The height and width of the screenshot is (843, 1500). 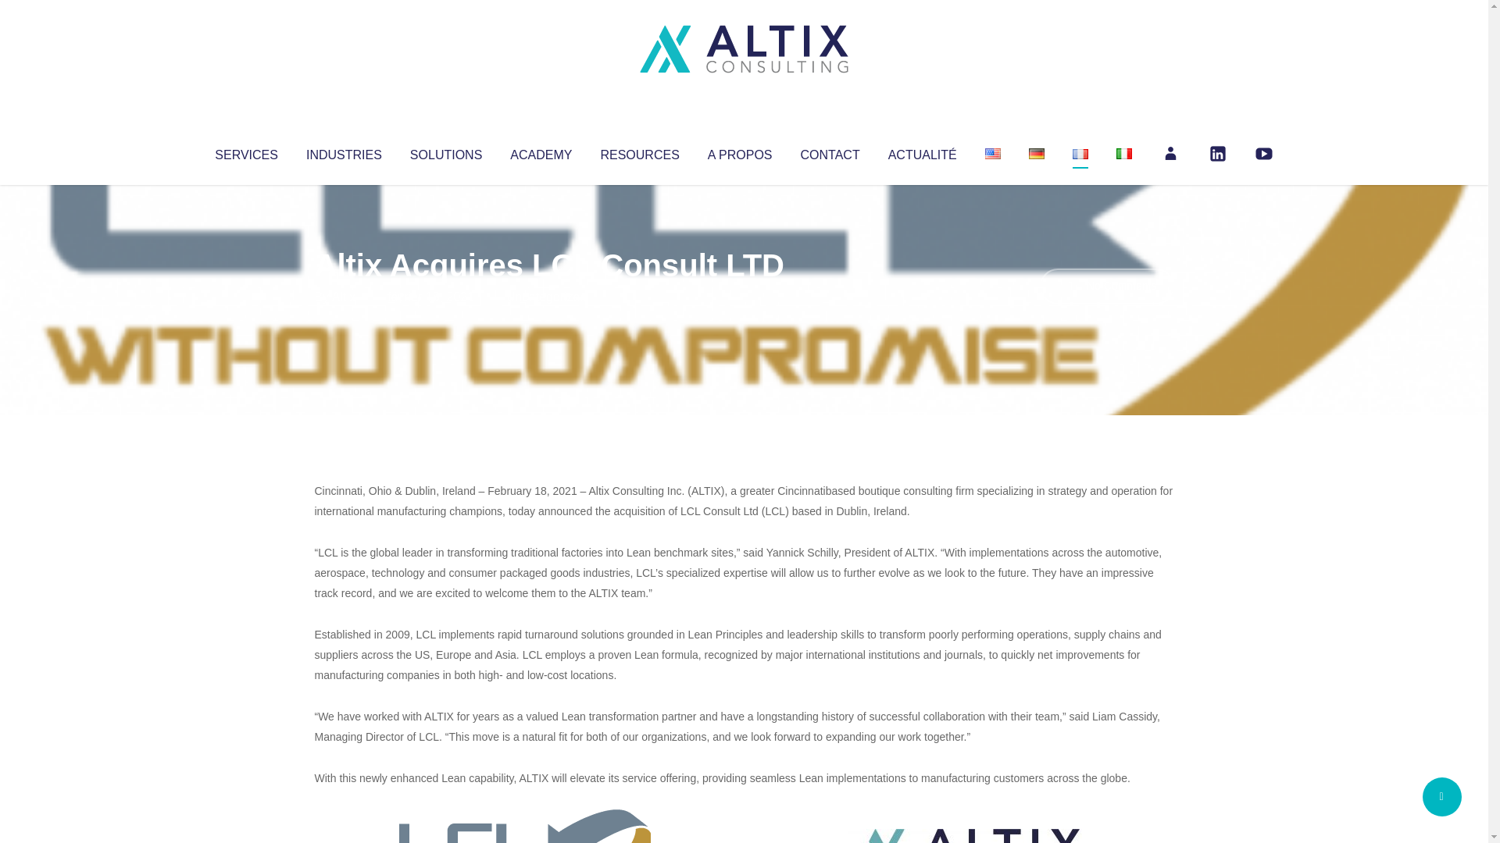 What do you see at coordinates (541, 151) in the screenshot?
I see `ACADEMY` at bounding box center [541, 151].